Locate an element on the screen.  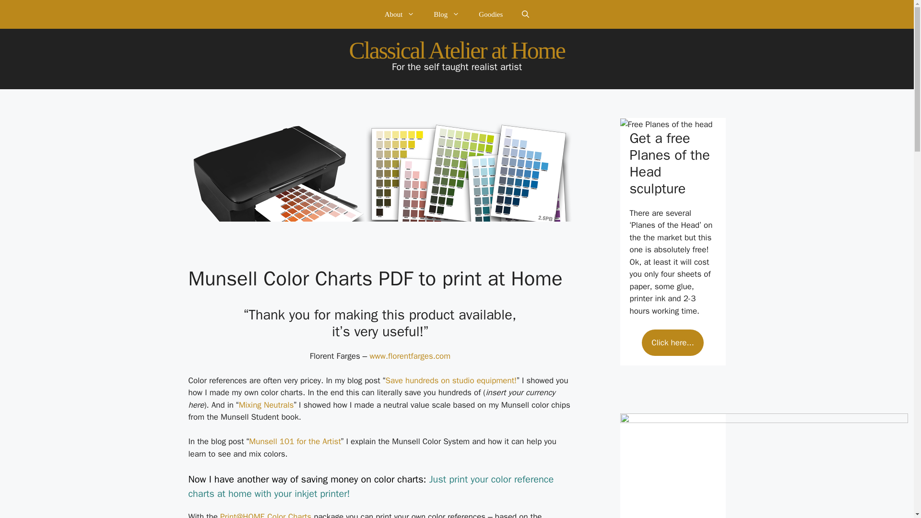
Classical Atelier at Home is located at coordinates (457, 50).